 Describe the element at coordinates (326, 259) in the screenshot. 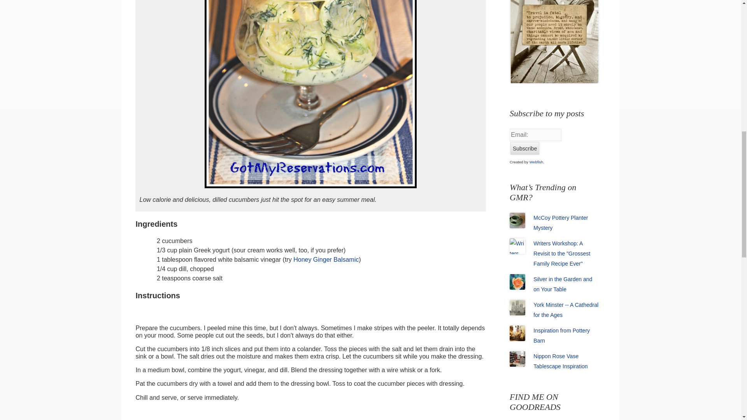

I see `Honey Ginger Balsamic` at that location.